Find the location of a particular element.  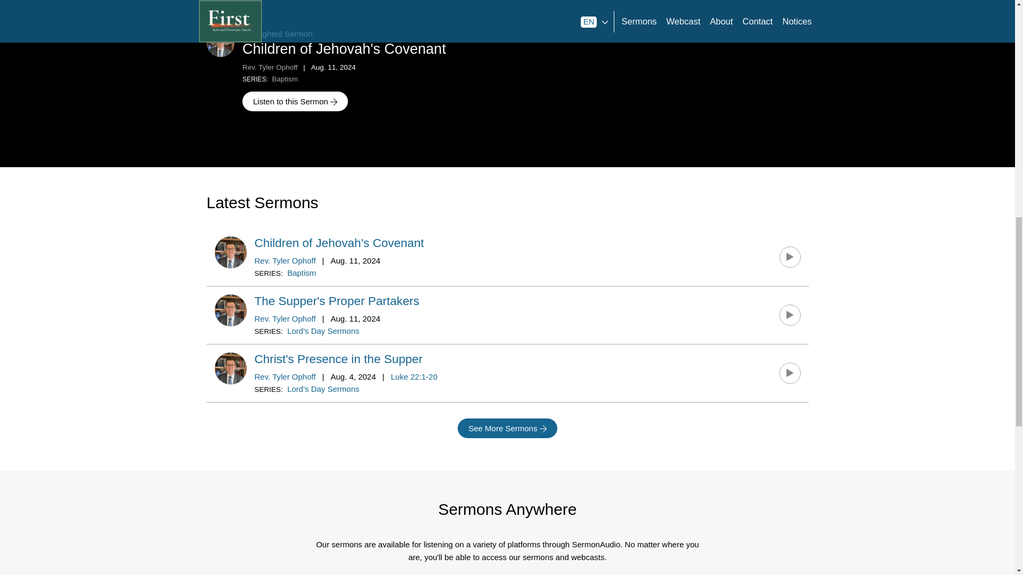

Children of Jehovah's Covenant is located at coordinates (339, 243).